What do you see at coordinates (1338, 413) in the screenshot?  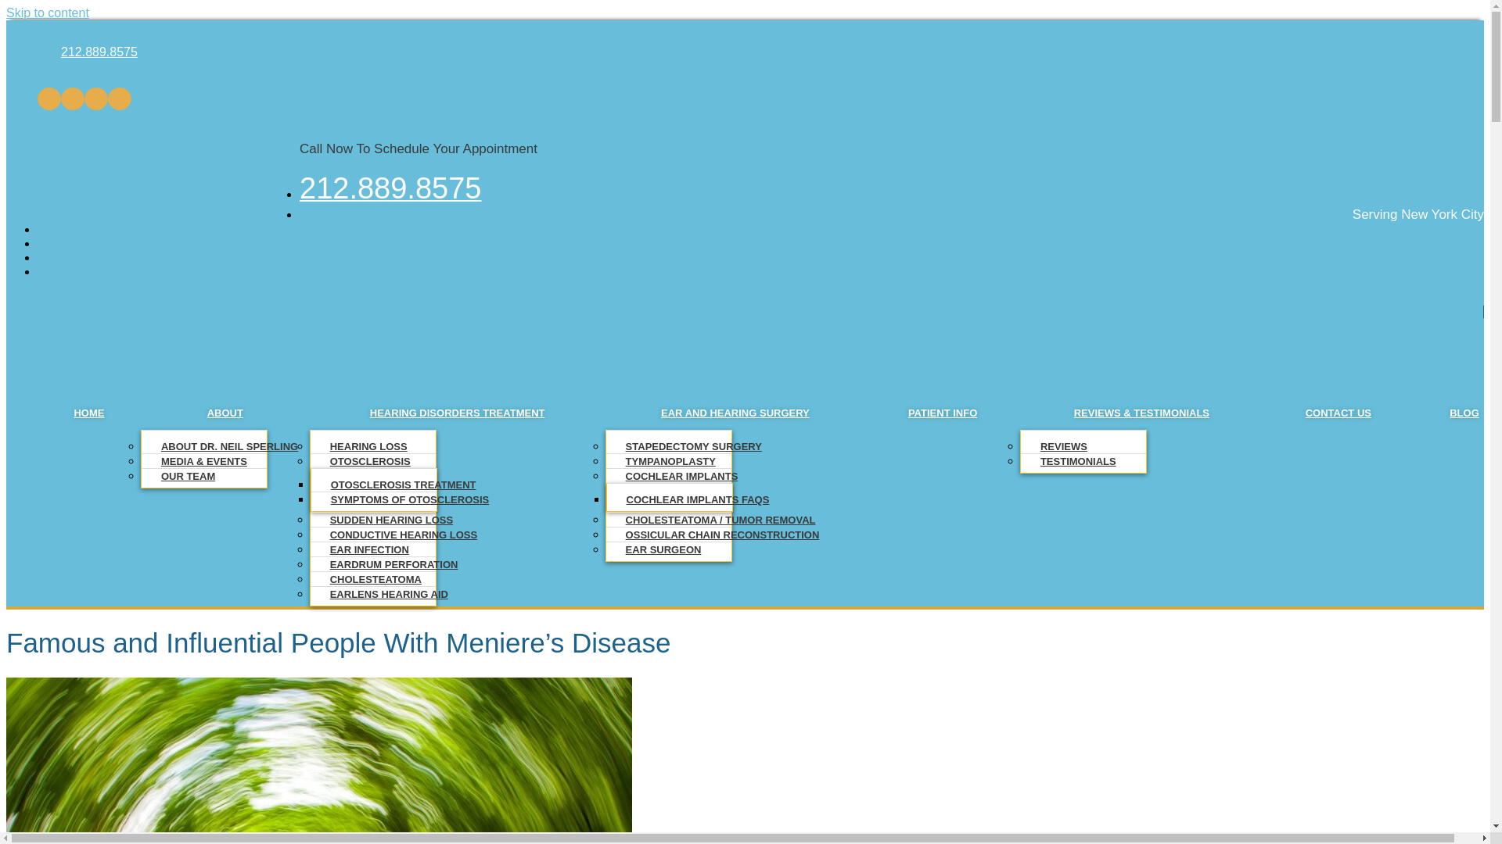 I see `CONTACT US` at bounding box center [1338, 413].